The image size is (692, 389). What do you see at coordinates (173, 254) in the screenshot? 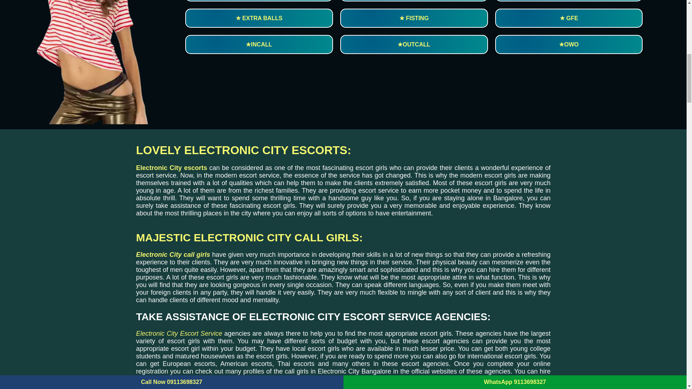
I see `Electronic City call girls` at bounding box center [173, 254].